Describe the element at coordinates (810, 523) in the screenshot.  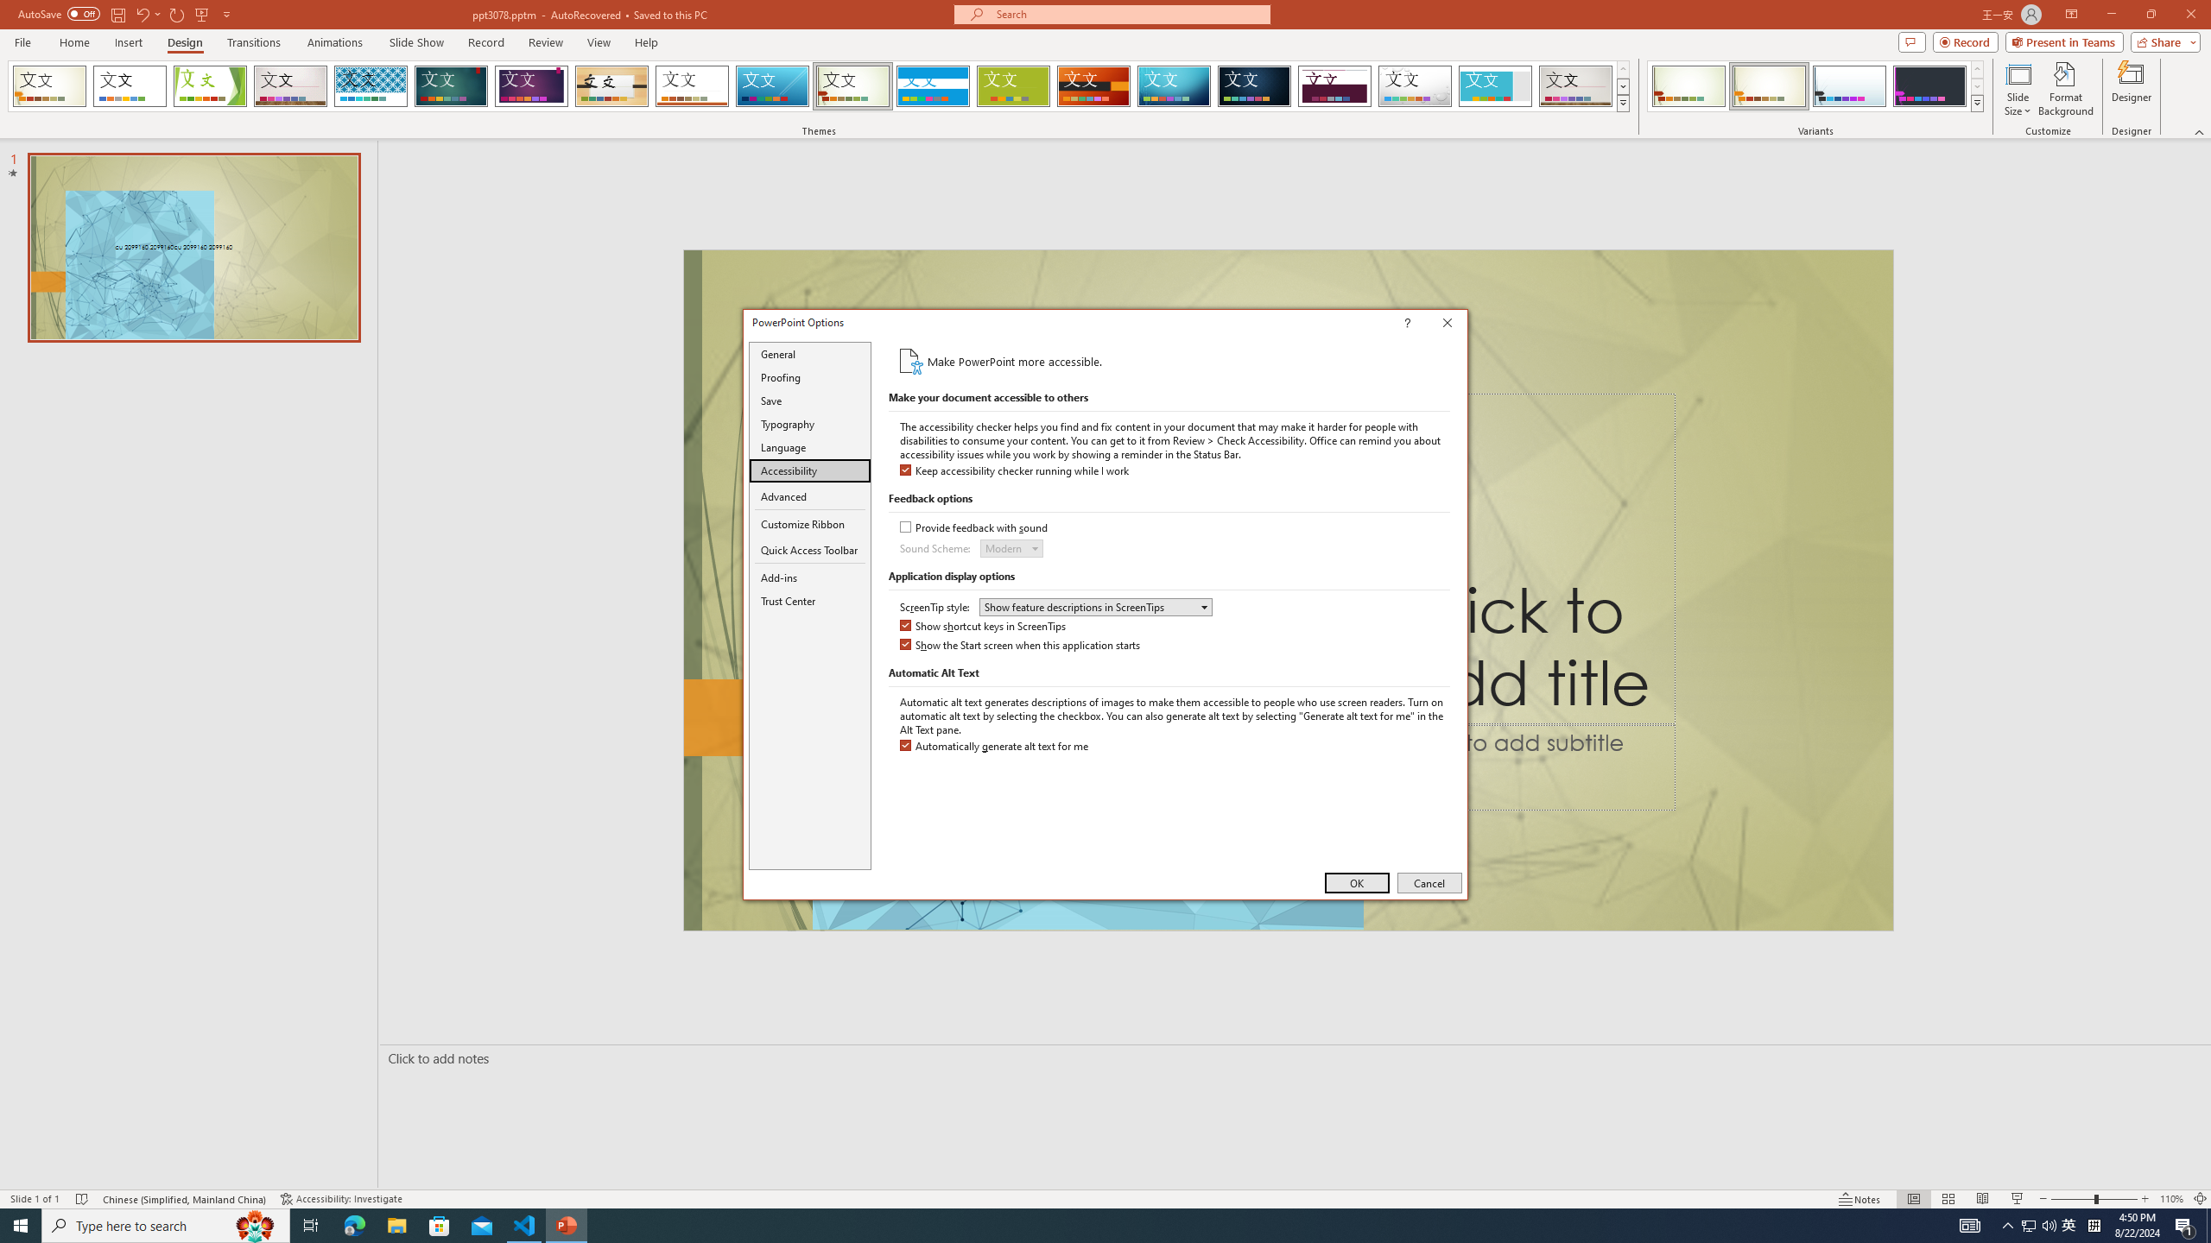
I see `Customize Ribbon` at that location.